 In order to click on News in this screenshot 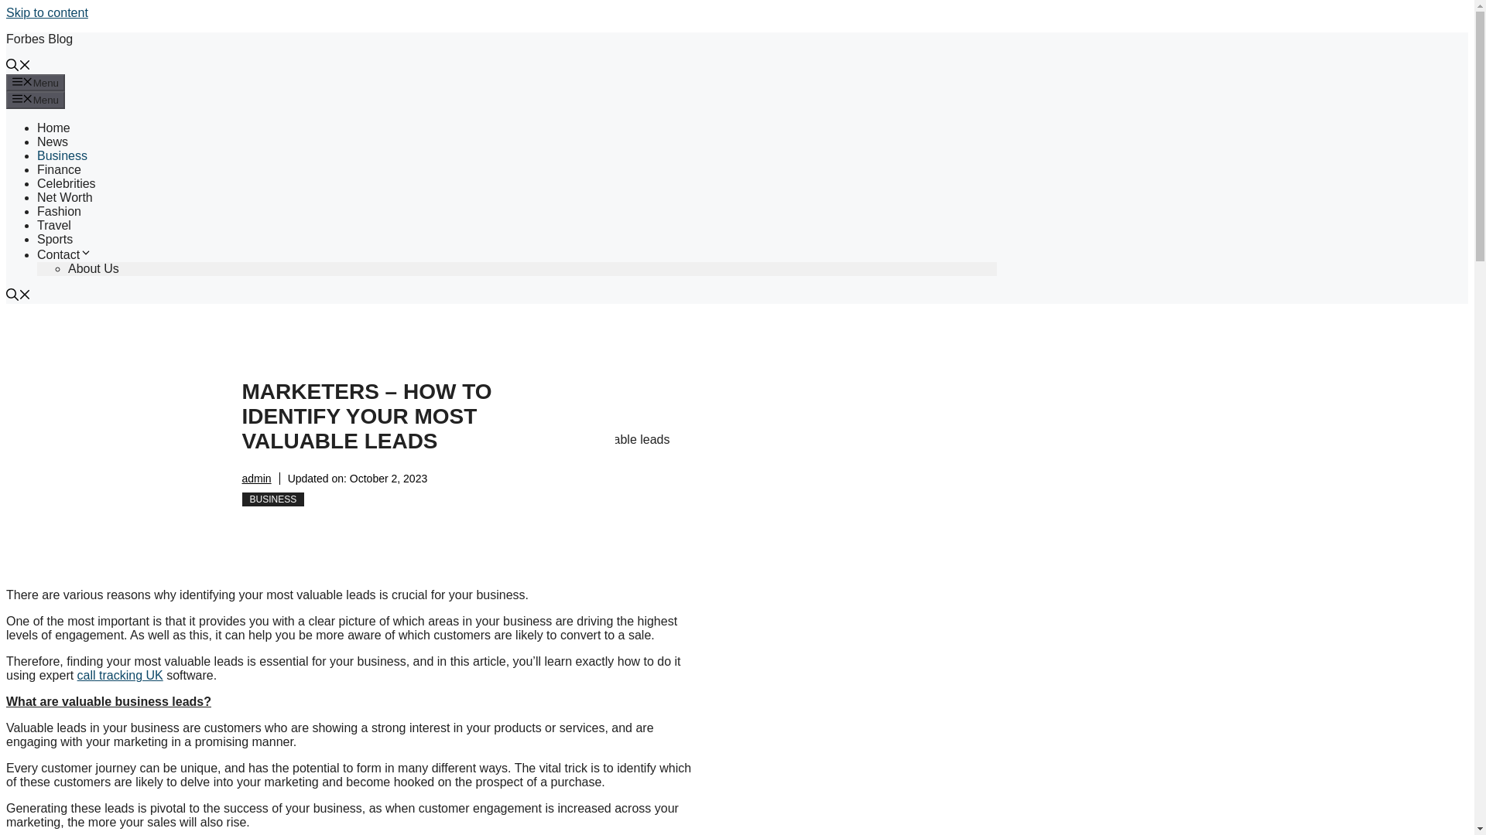, I will do `click(53, 141)`.